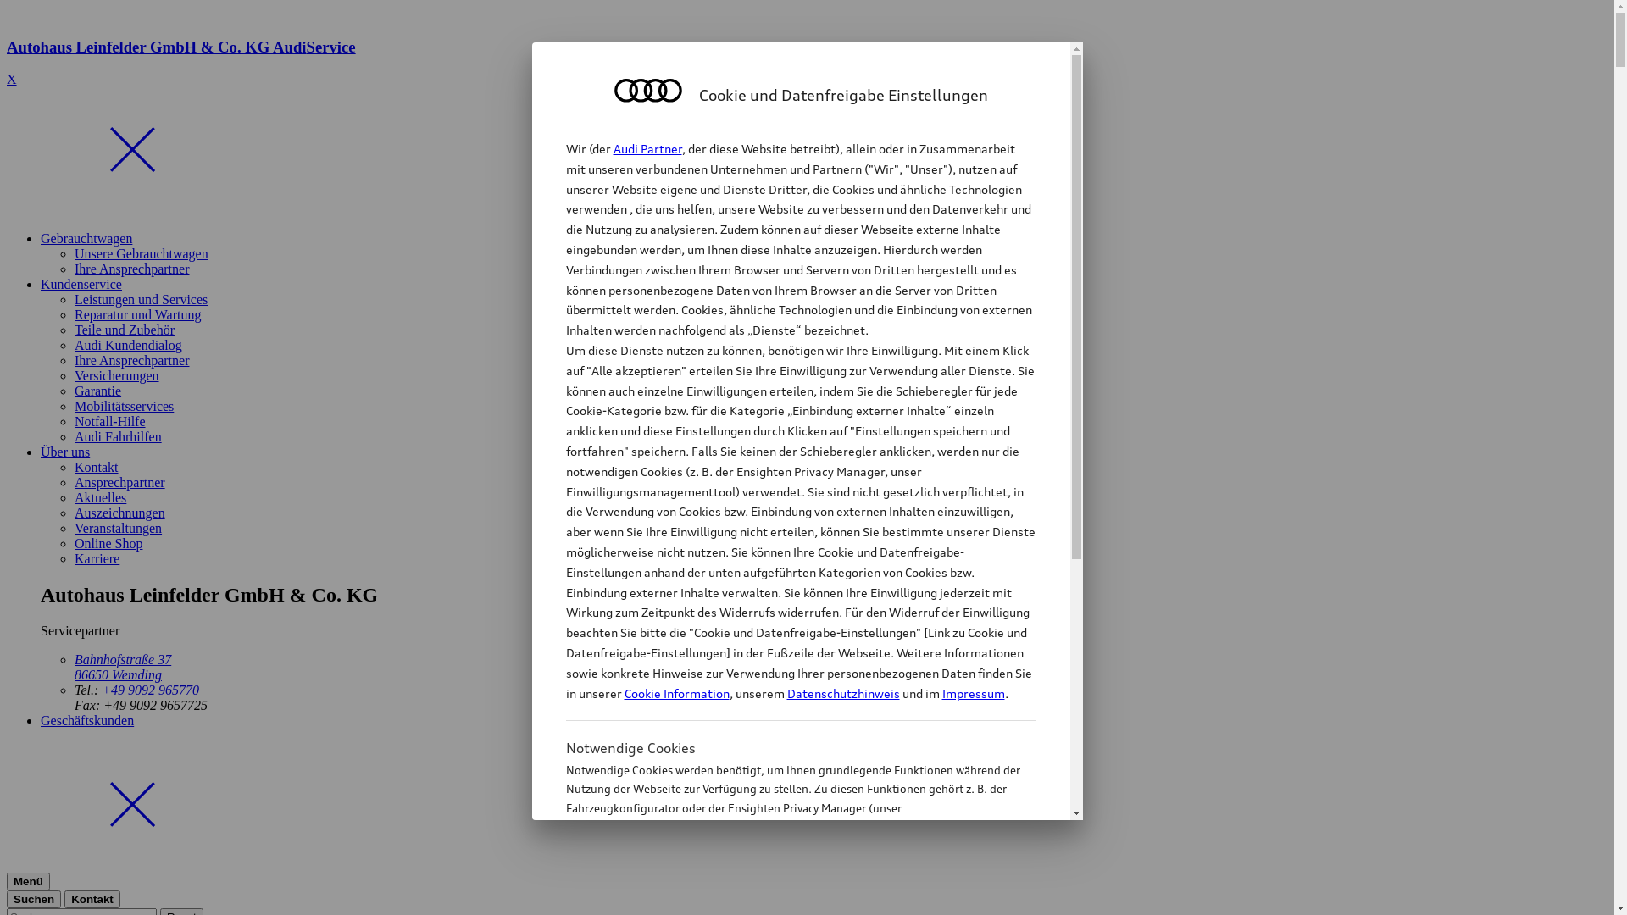  Describe the element at coordinates (807, 63) in the screenshot. I see `Autohaus Leinfelder GmbH & Co. KG AudiService` at that location.